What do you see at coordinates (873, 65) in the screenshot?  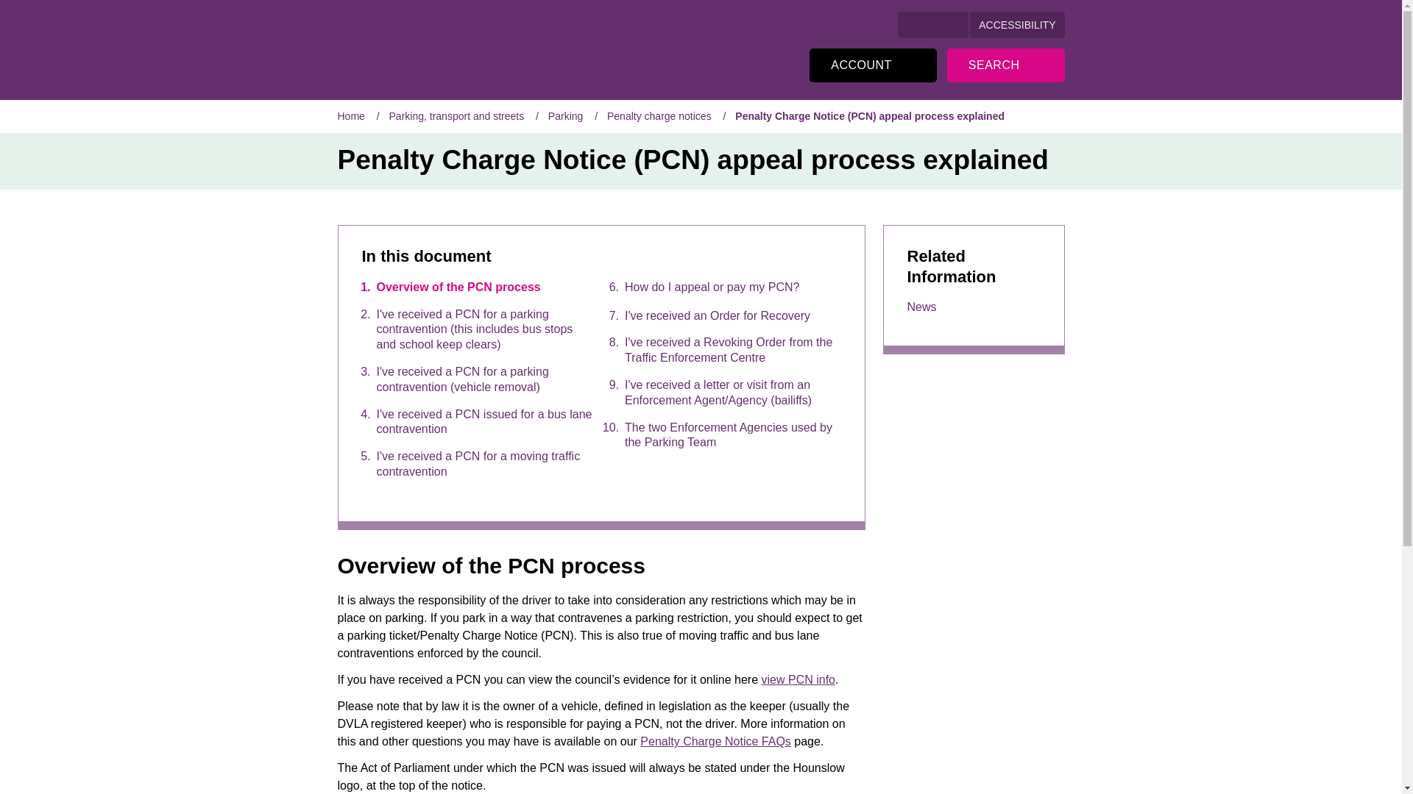 I see `London Borough of Hounslow` at bounding box center [873, 65].